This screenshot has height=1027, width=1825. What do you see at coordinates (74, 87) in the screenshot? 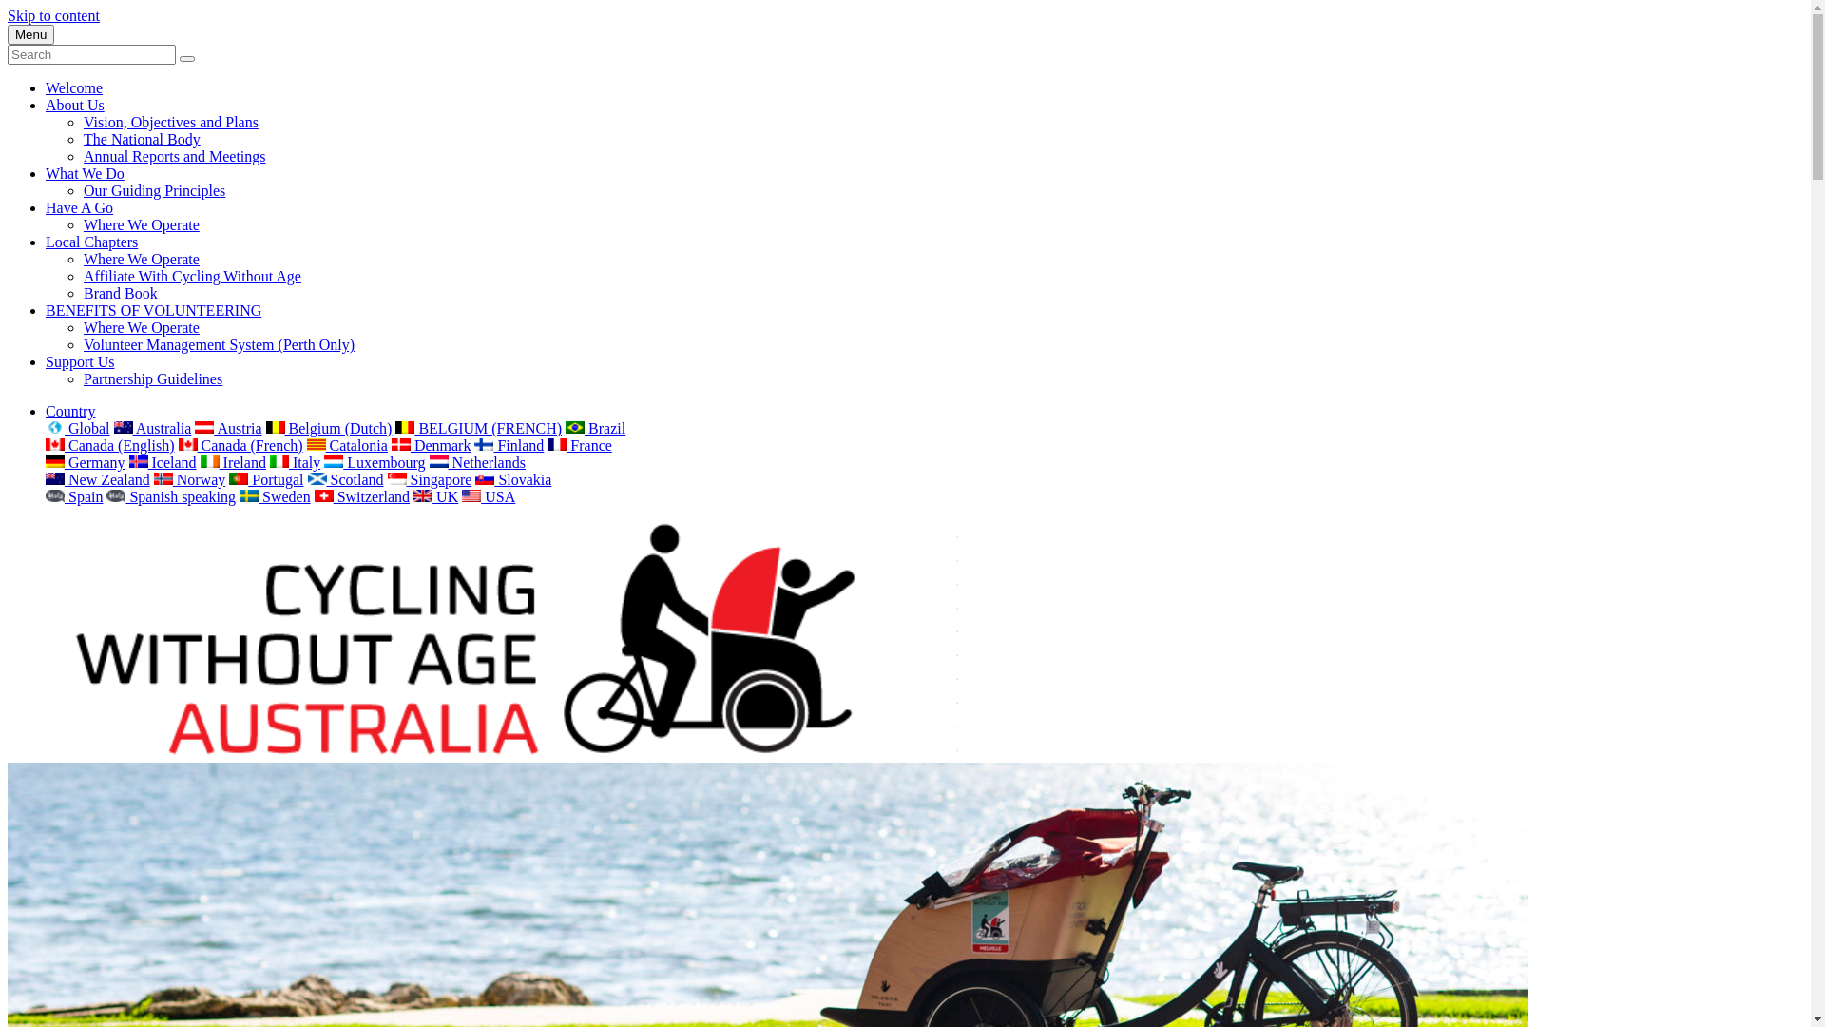
I see `Welcome` at bounding box center [74, 87].